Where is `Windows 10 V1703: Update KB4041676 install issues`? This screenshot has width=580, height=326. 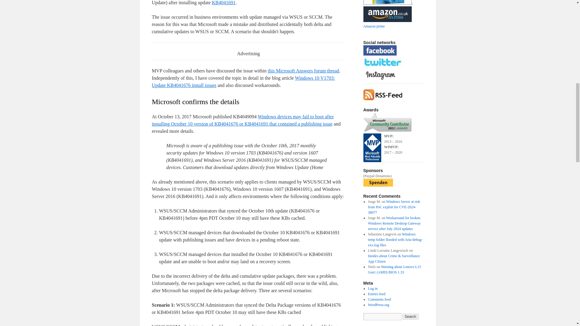
Windows 10 V1703: Update KB4041676 install issues is located at coordinates (243, 81).